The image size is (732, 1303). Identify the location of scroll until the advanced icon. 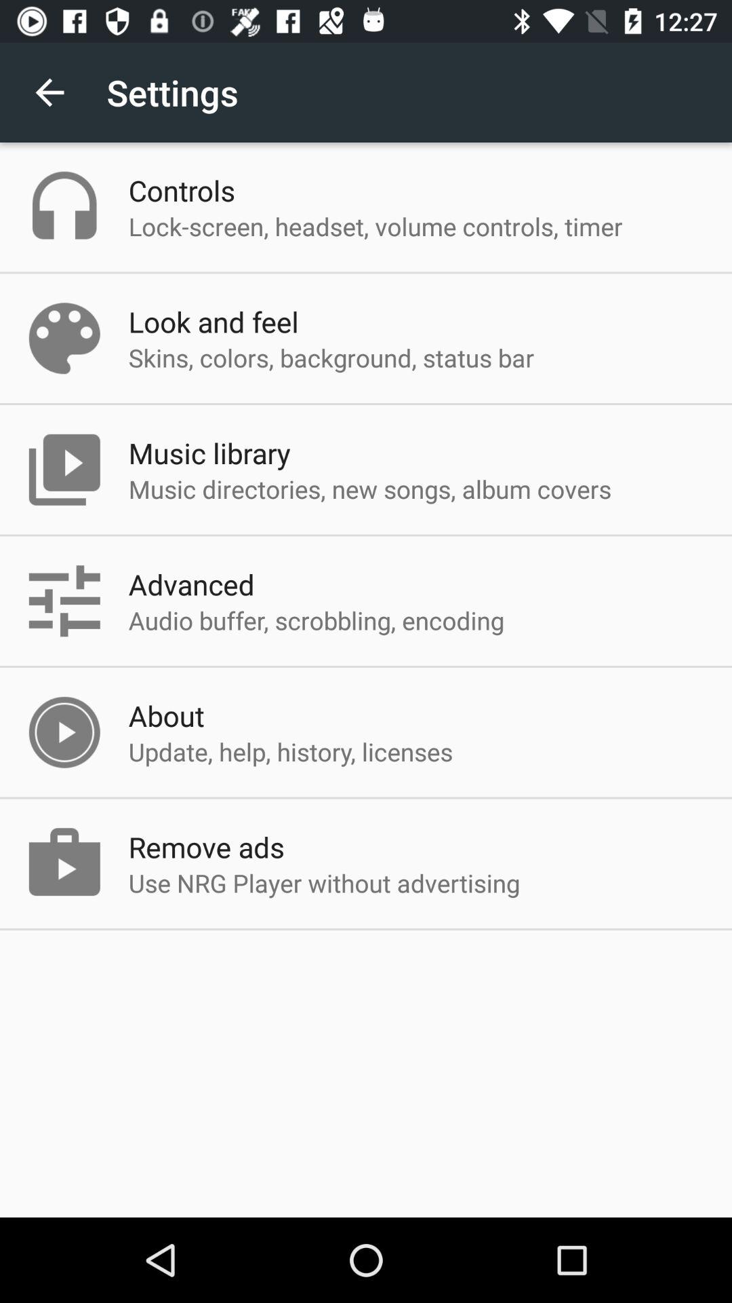
(191, 584).